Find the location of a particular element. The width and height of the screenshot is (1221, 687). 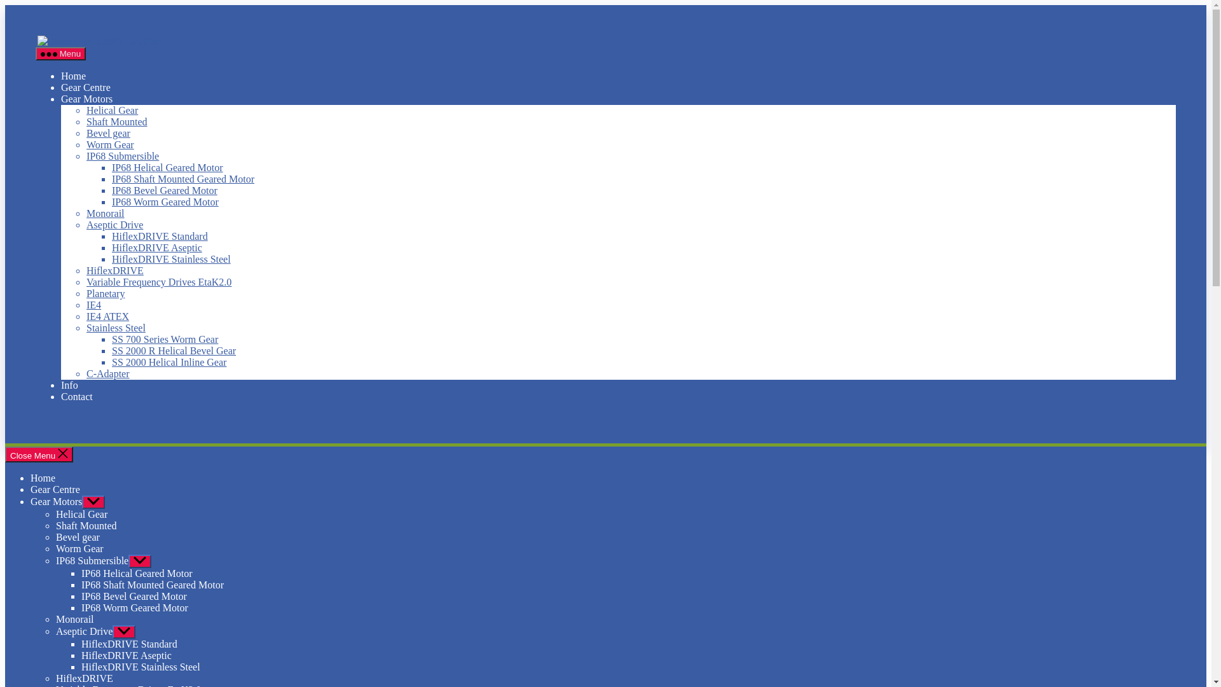

Home is located at coordinates (43, 478).